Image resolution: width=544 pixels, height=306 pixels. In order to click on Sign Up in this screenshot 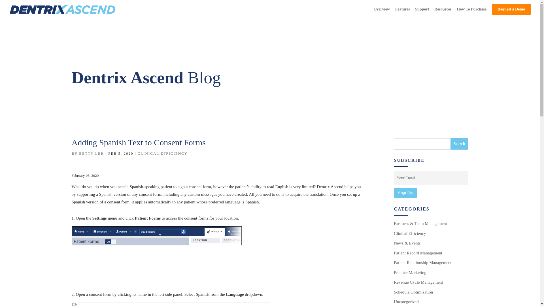, I will do `click(405, 193)`.